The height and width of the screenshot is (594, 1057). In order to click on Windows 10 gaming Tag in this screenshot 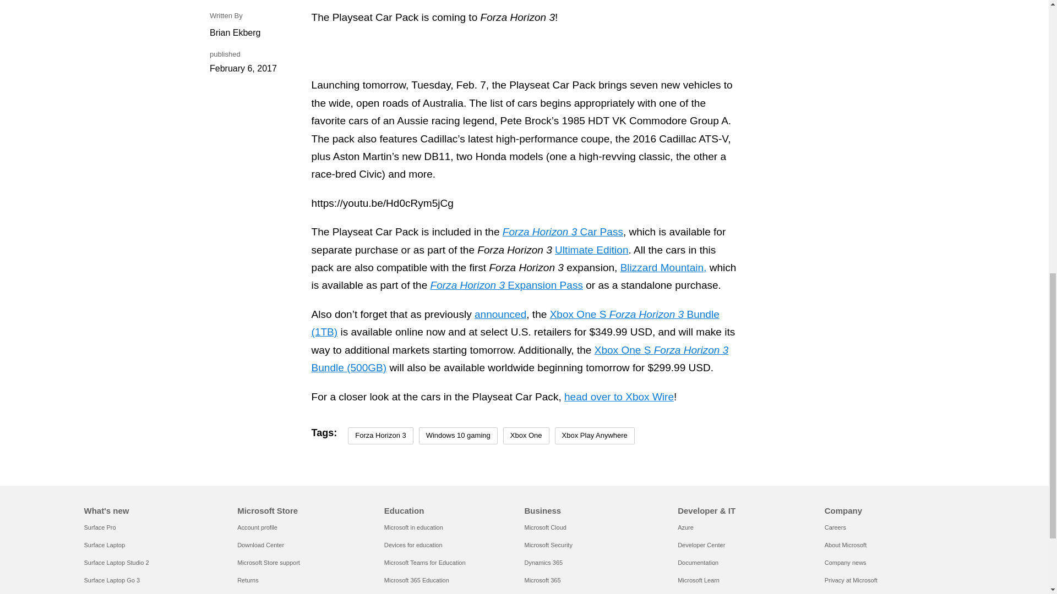, I will do `click(458, 436)`.